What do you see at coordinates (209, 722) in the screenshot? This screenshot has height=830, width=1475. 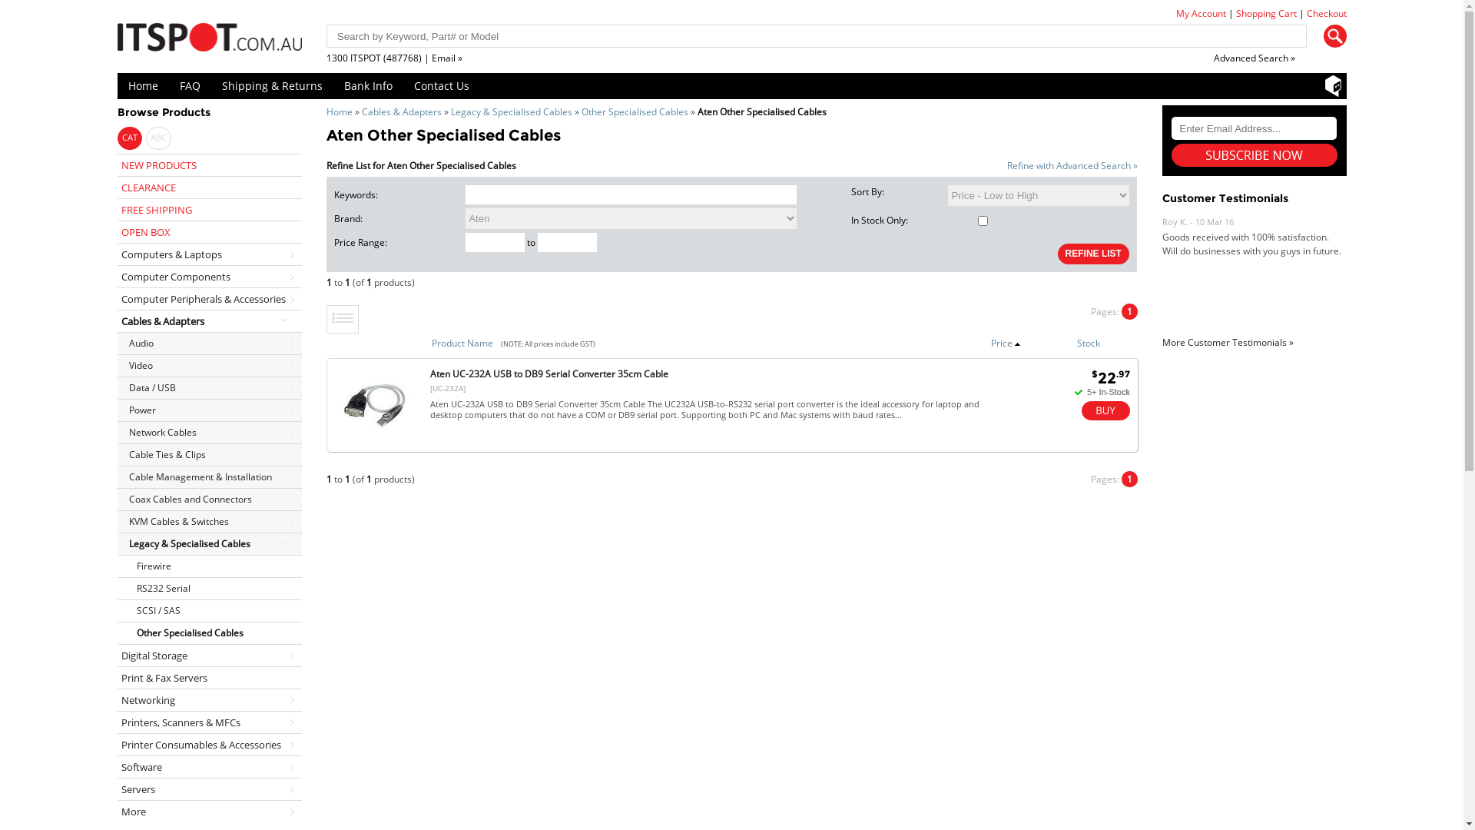 I see `Printers, Scanners & MFCs` at bounding box center [209, 722].